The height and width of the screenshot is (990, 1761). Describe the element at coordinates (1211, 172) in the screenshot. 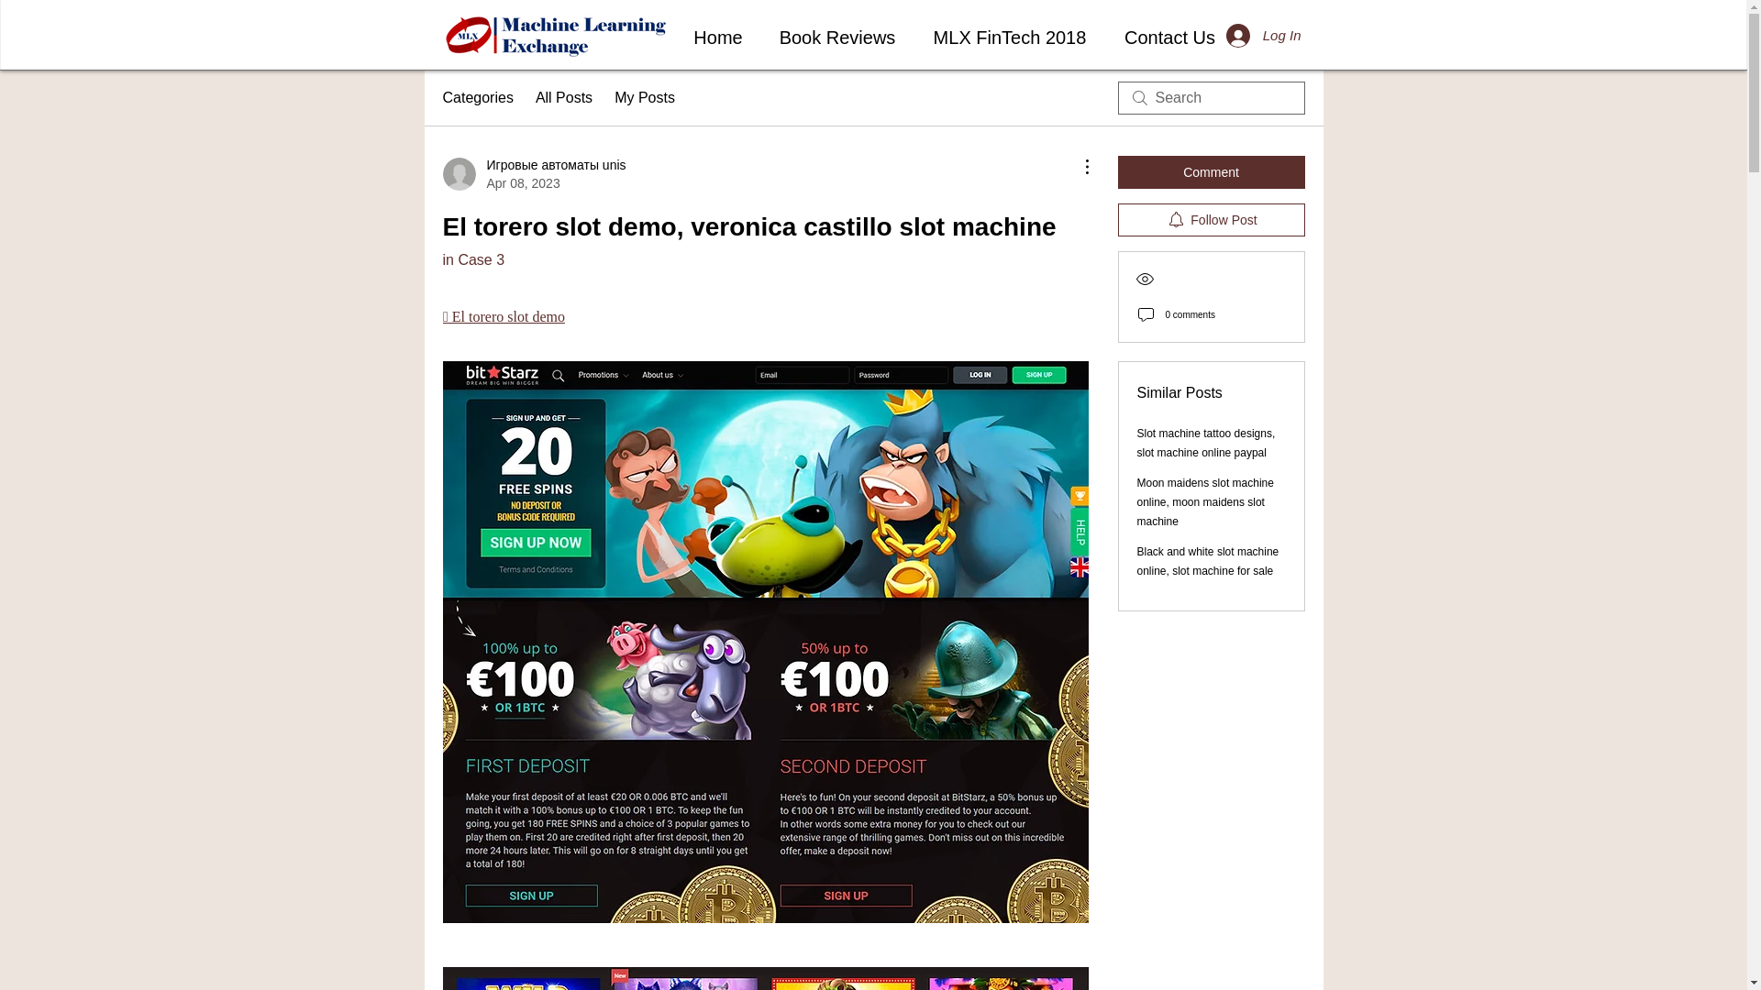

I see `Comment` at that location.